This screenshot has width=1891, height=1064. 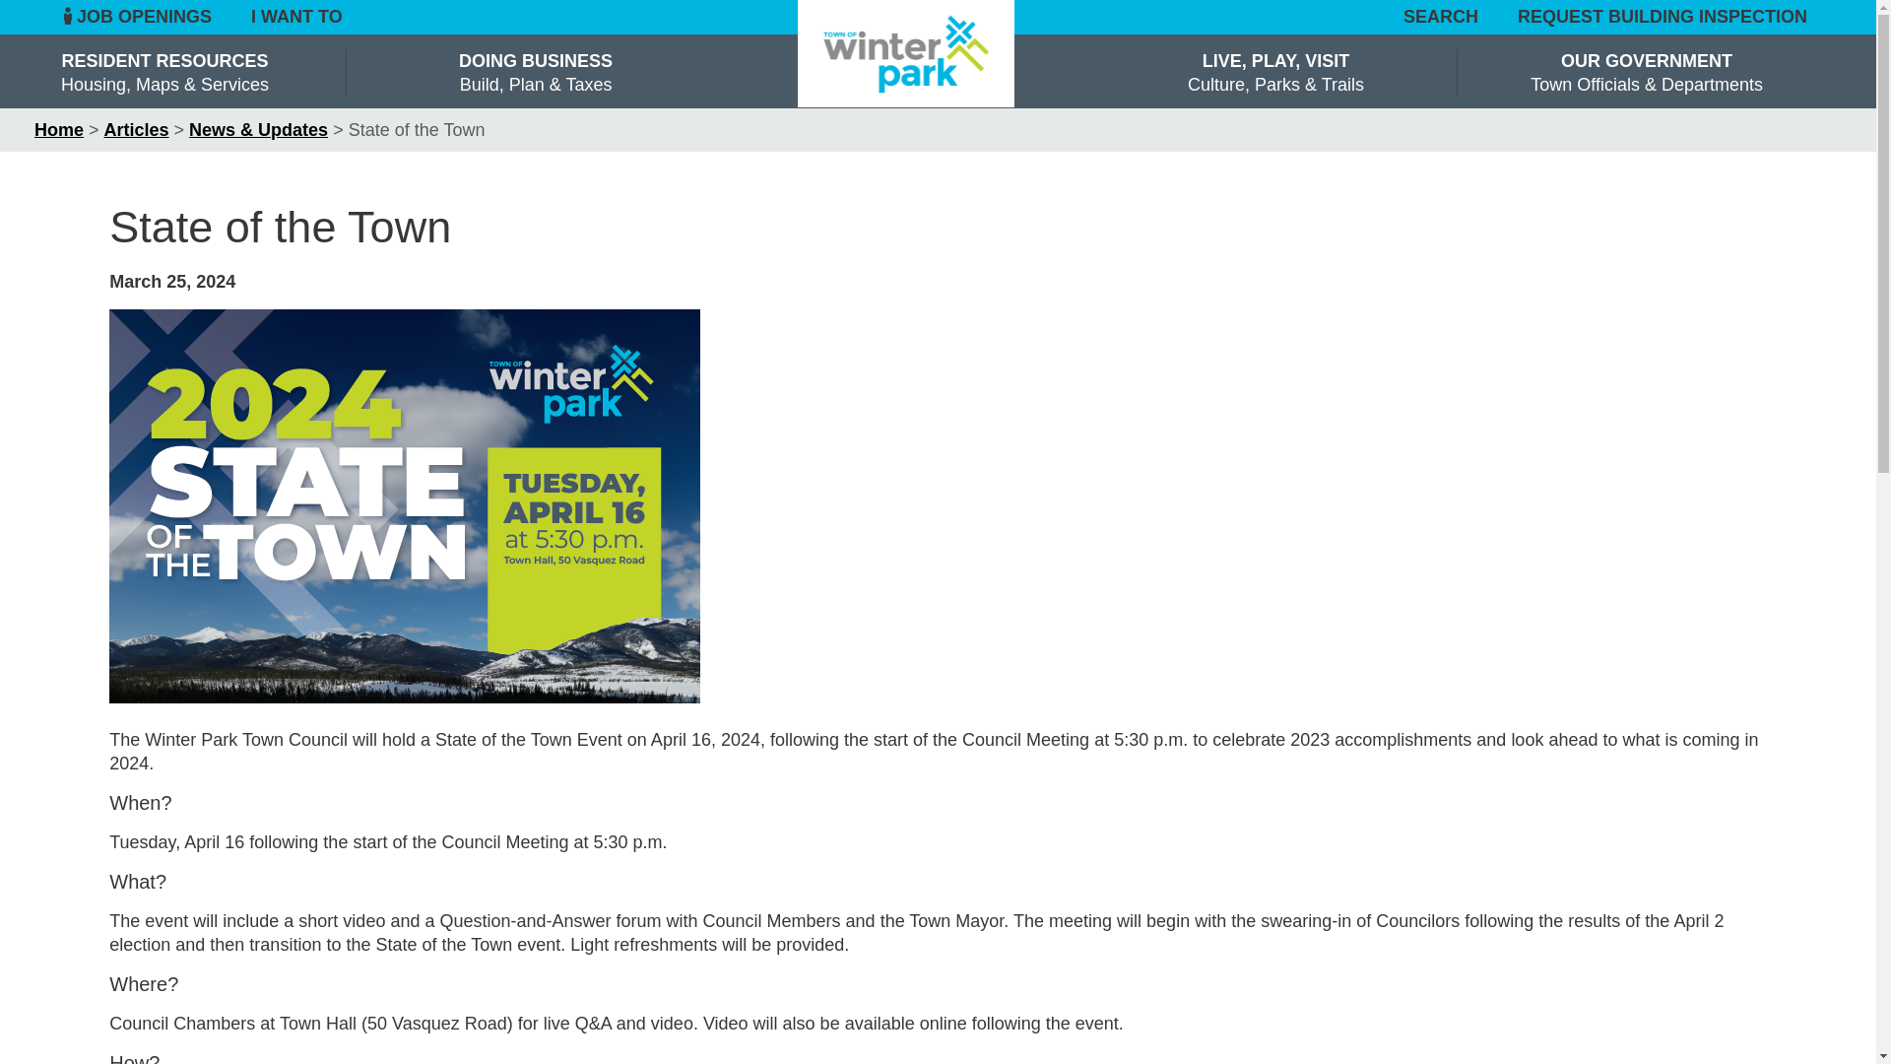 I want to click on Home, so click(x=58, y=130).